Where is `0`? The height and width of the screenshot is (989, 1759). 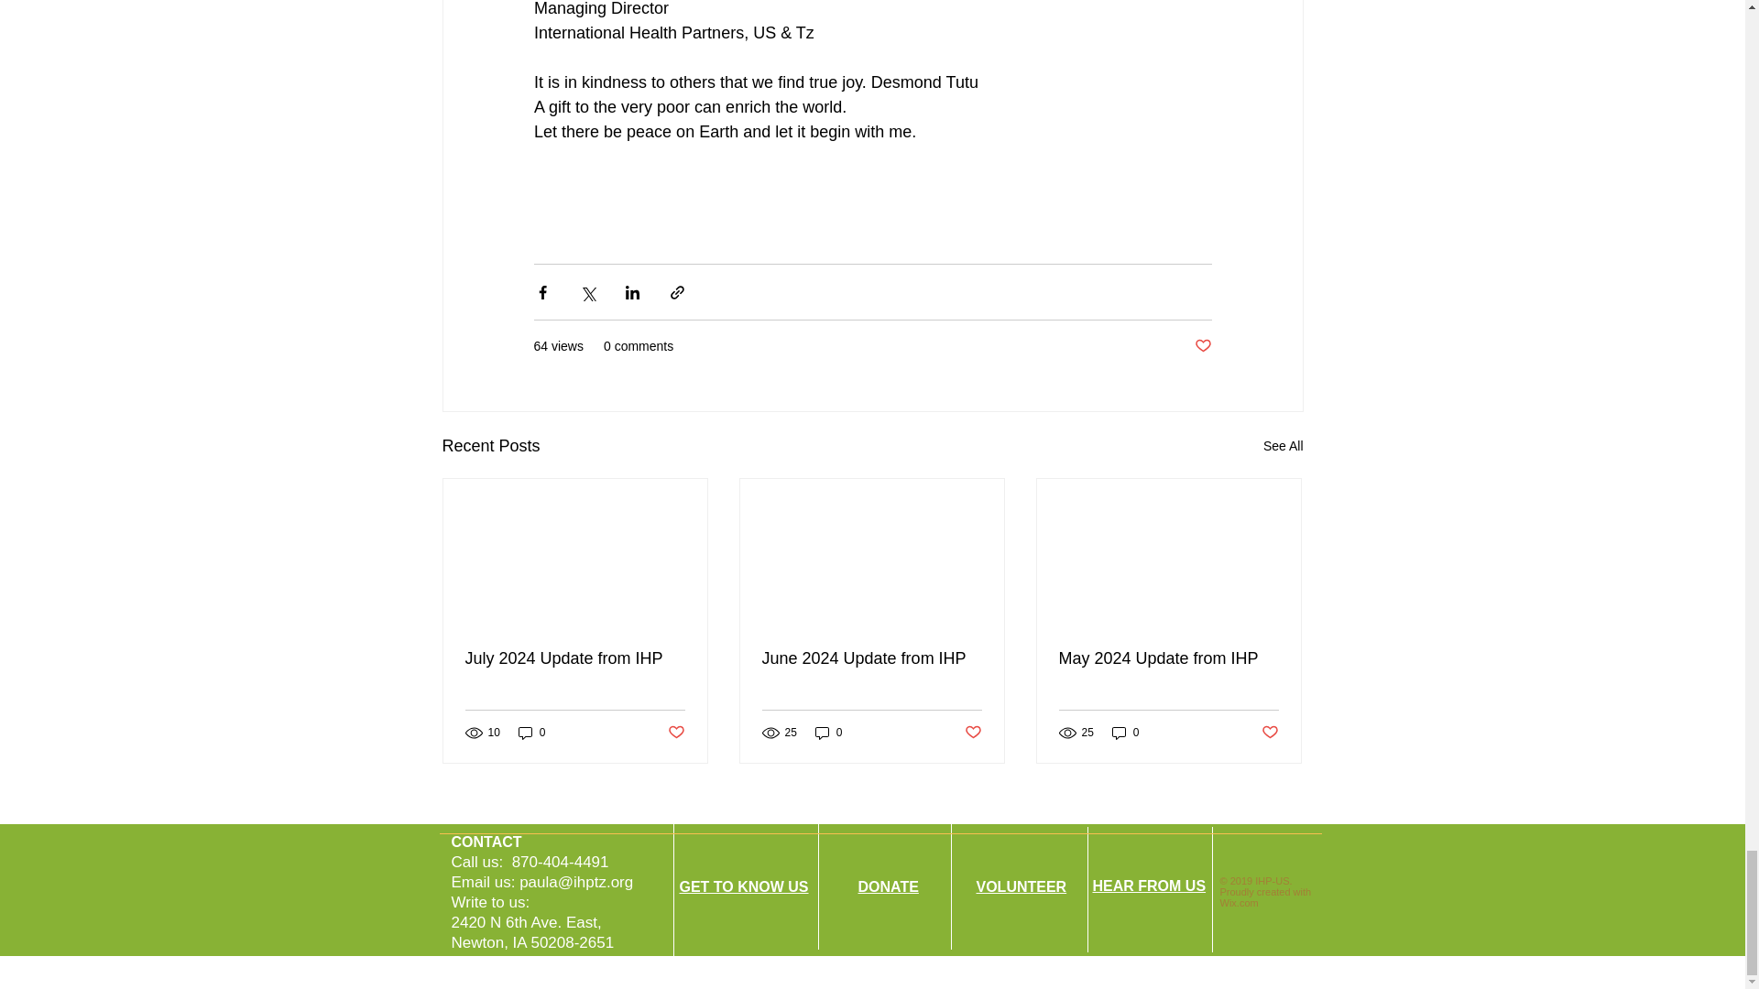
0 is located at coordinates (1125, 733).